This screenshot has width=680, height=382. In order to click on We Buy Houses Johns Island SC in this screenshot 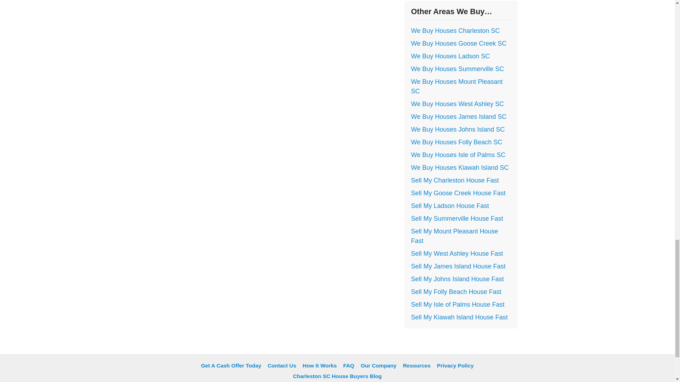, I will do `click(458, 129)`.